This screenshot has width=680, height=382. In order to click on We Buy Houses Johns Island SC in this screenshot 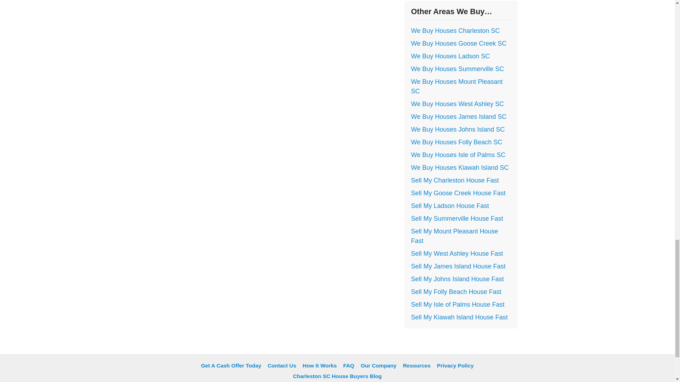, I will do `click(458, 129)`.